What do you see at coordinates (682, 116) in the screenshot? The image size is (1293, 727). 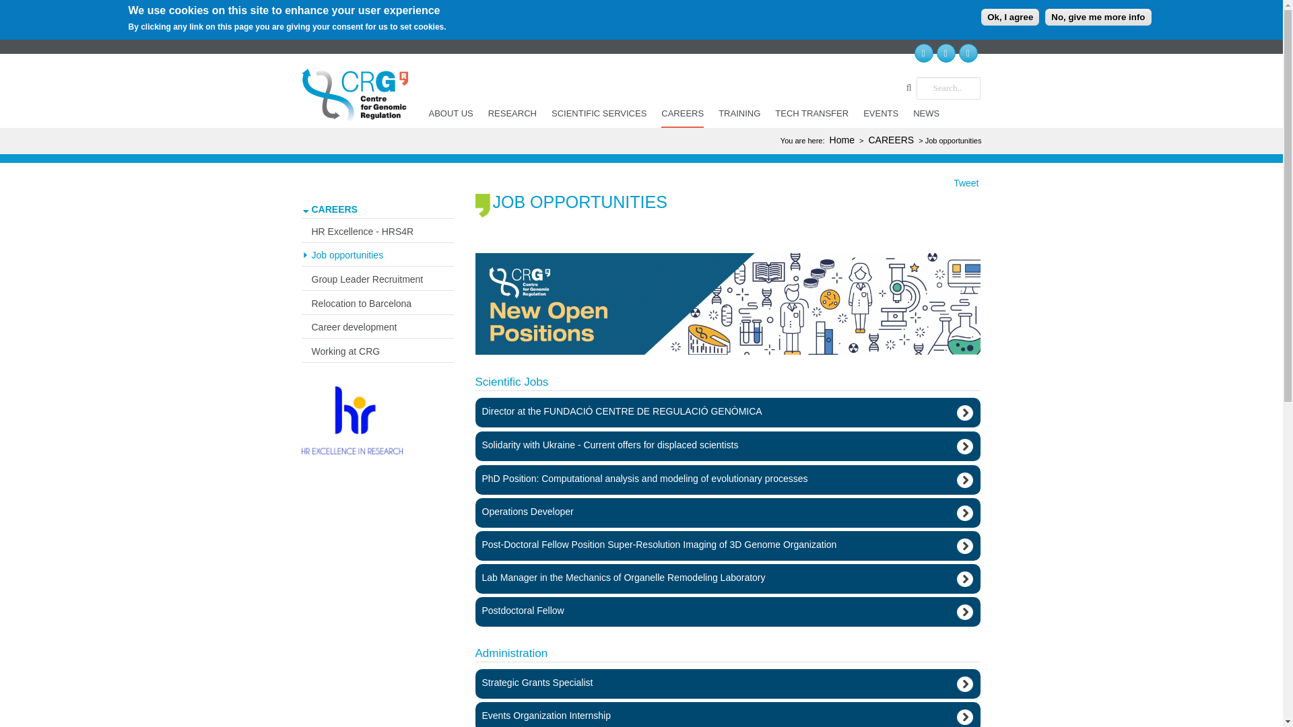 I see `CAREERS` at bounding box center [682, 116].